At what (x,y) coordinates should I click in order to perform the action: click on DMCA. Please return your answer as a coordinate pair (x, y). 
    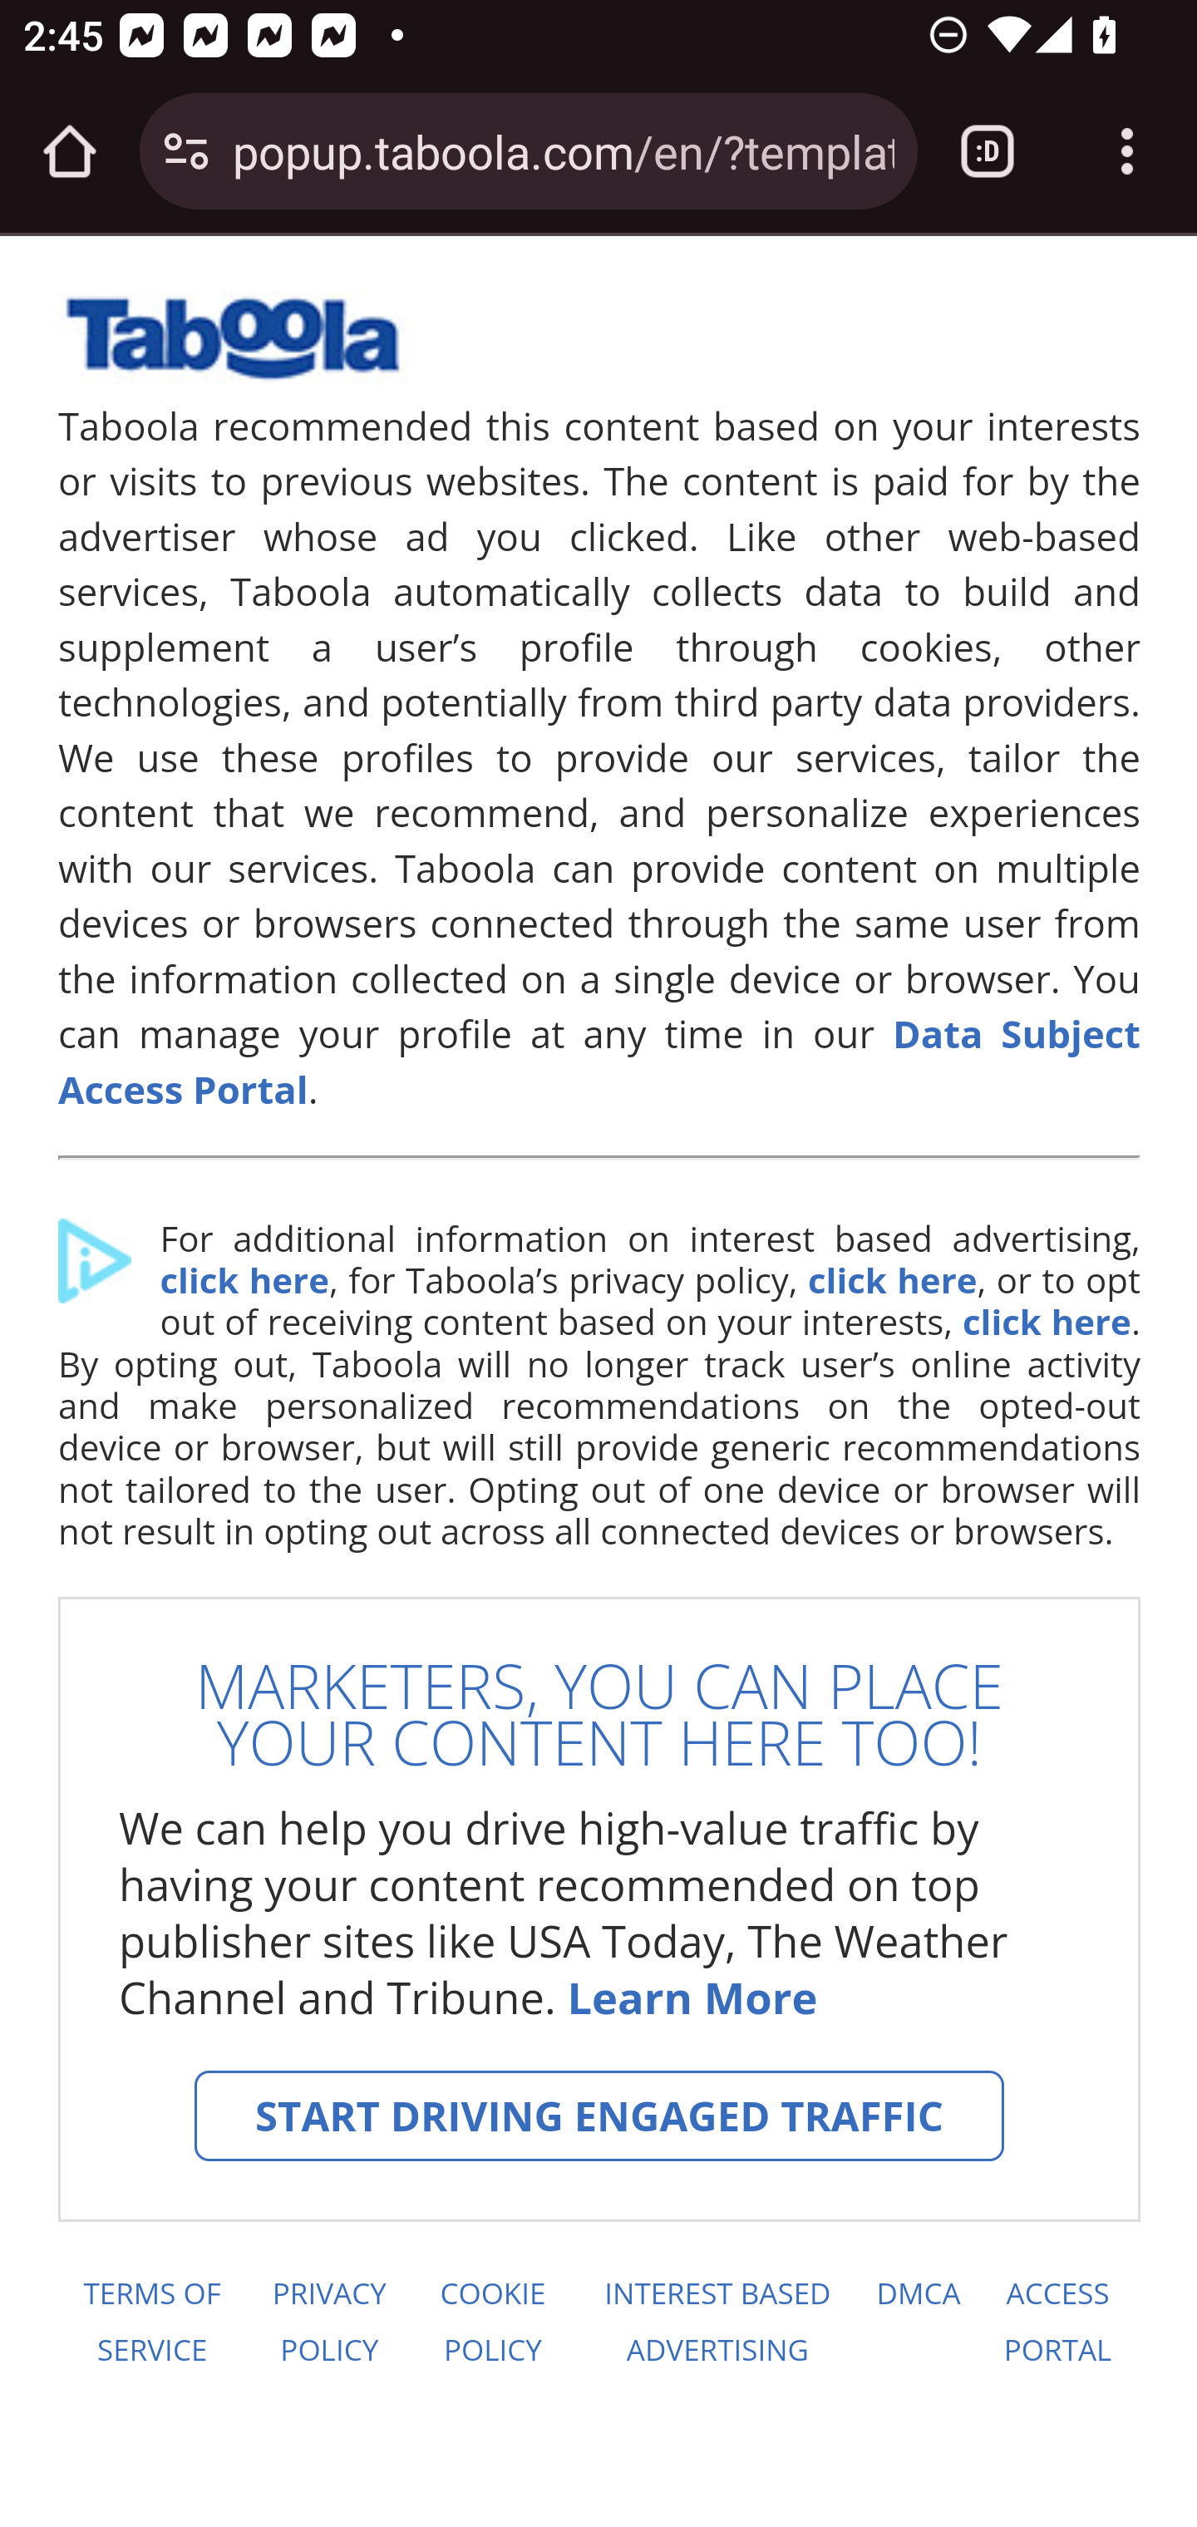
    Looking at the image, I should click on (918, 2323).